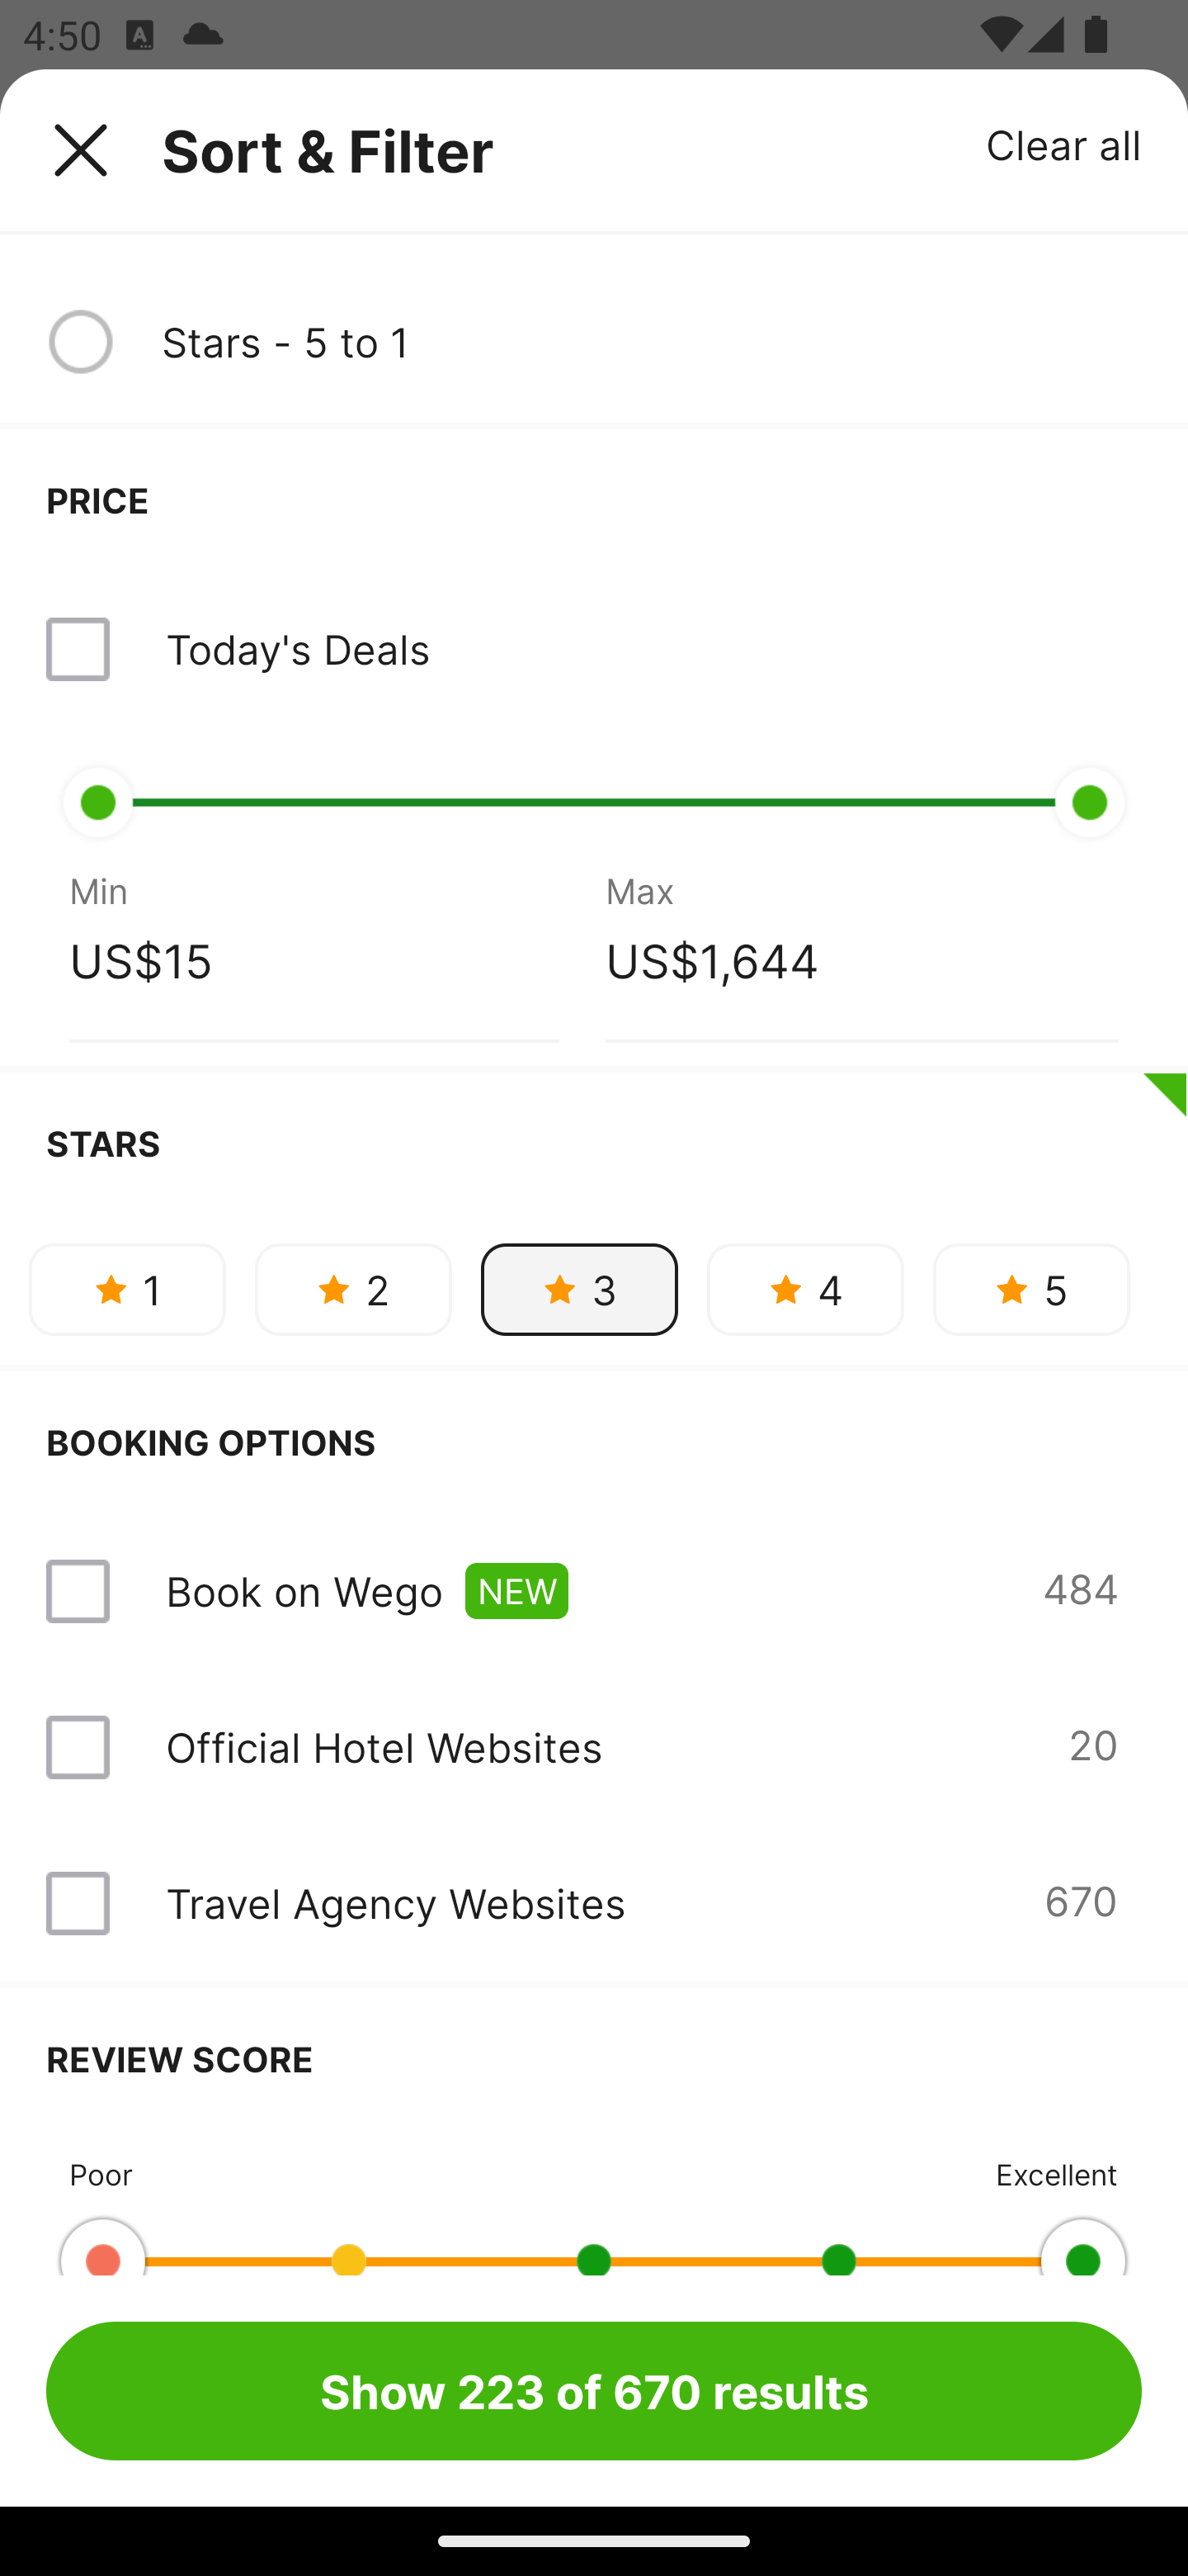  What do you see at coordinates (353, 1290) in the screenshot?
I see `2` at bounding box center [353, 1290].